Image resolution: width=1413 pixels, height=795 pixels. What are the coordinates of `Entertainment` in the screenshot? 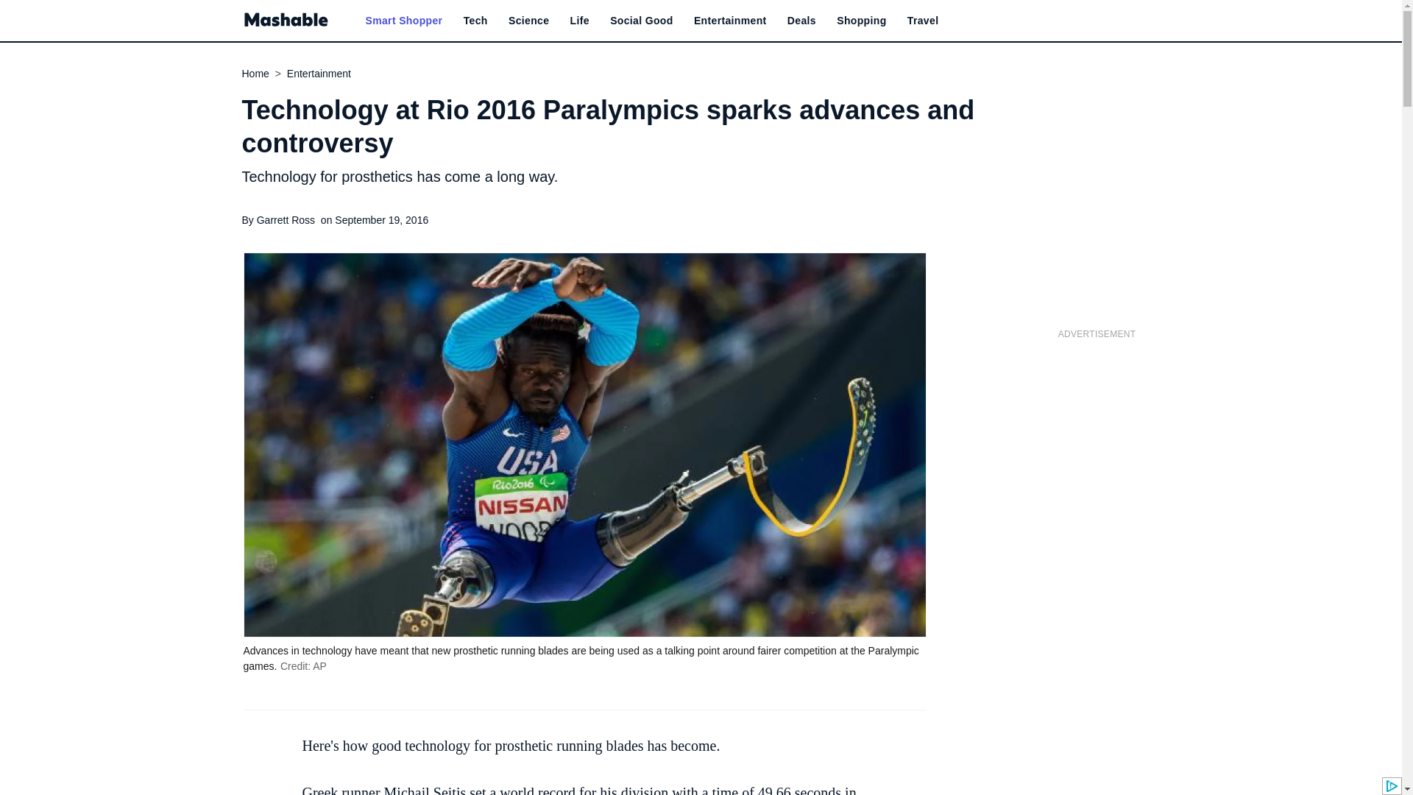 It's located at (730, 21).